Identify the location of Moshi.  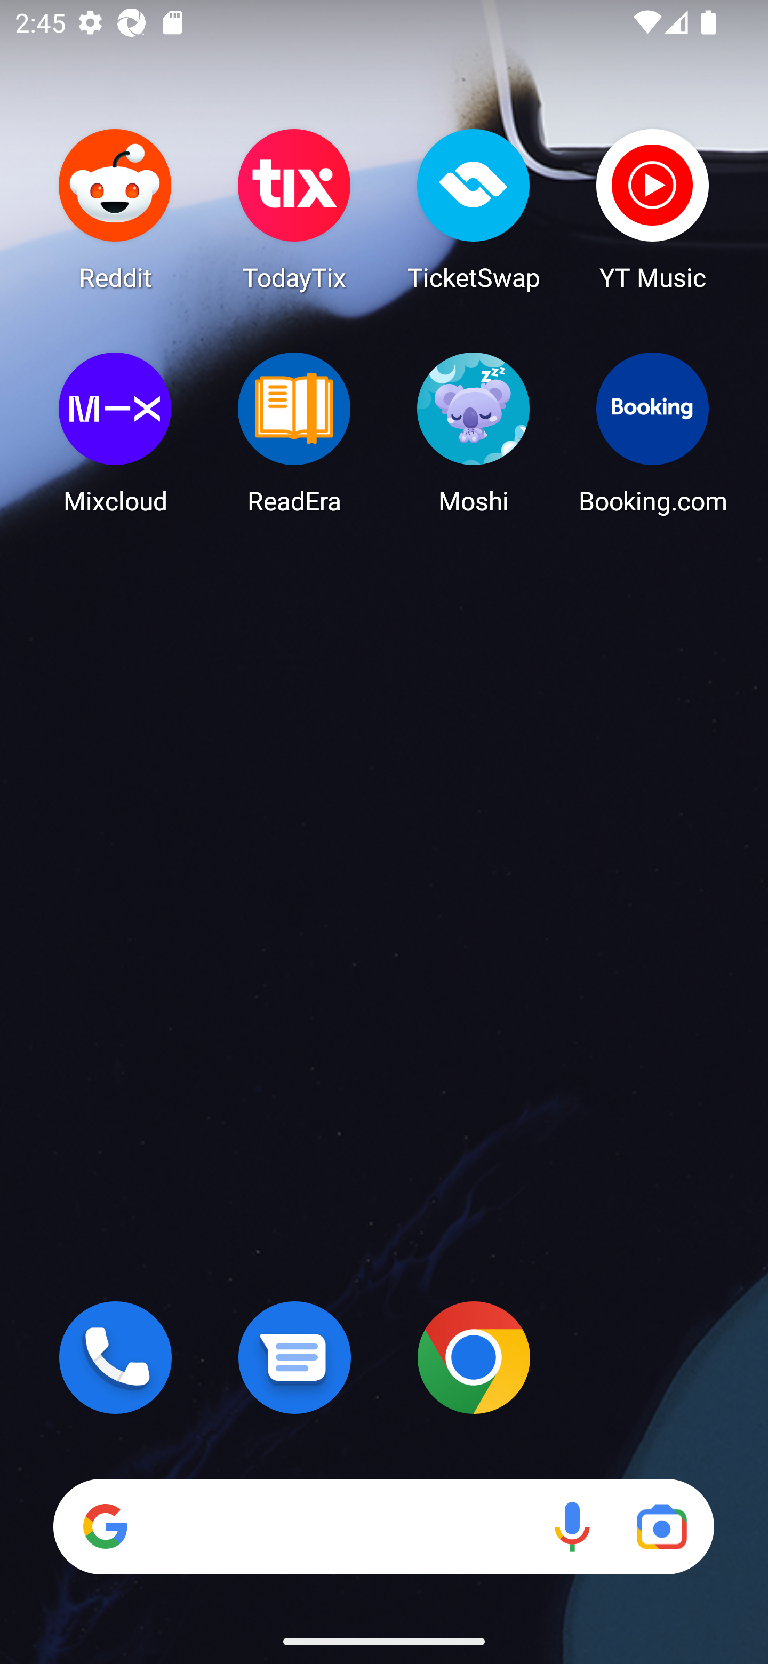
(474, 433).